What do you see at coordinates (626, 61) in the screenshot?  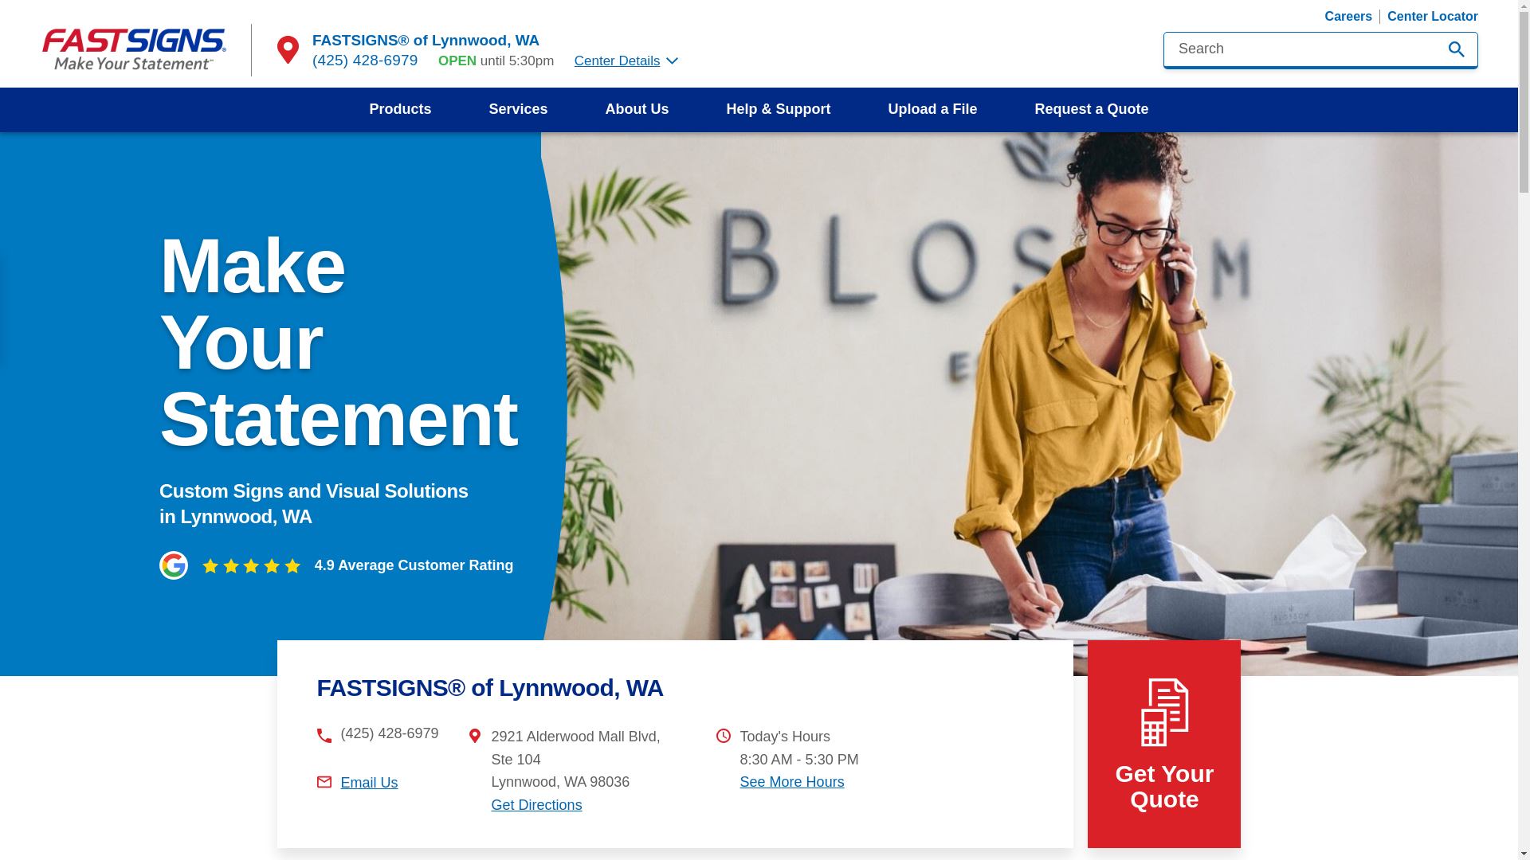 I see `Center Details` at bounding box center [626, 61].